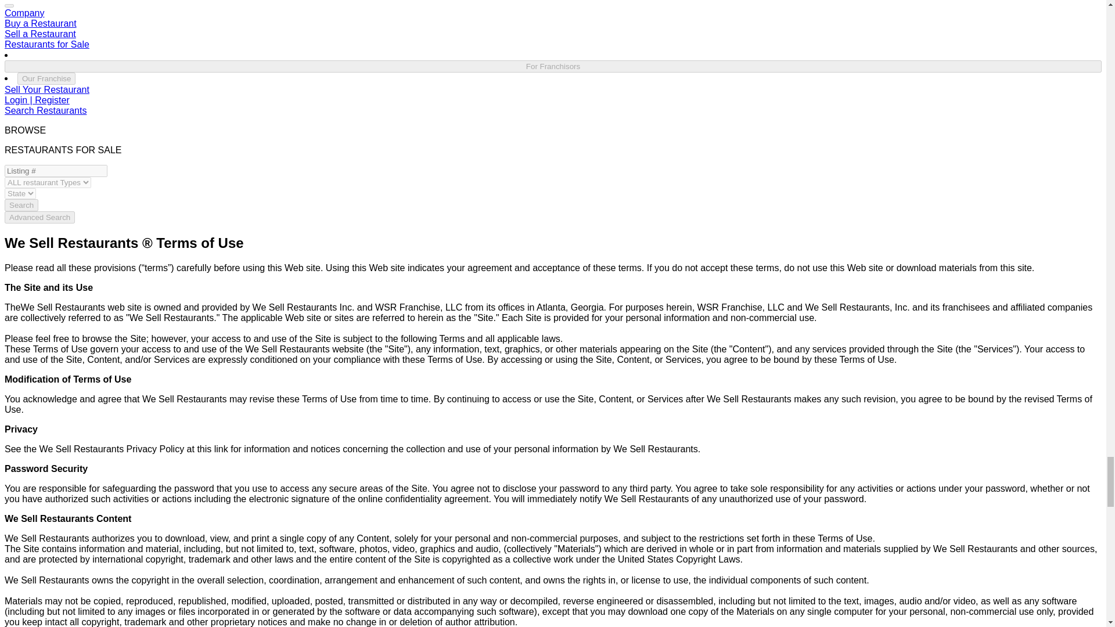  I want to click on Search Restaurants, so click(45, 110).